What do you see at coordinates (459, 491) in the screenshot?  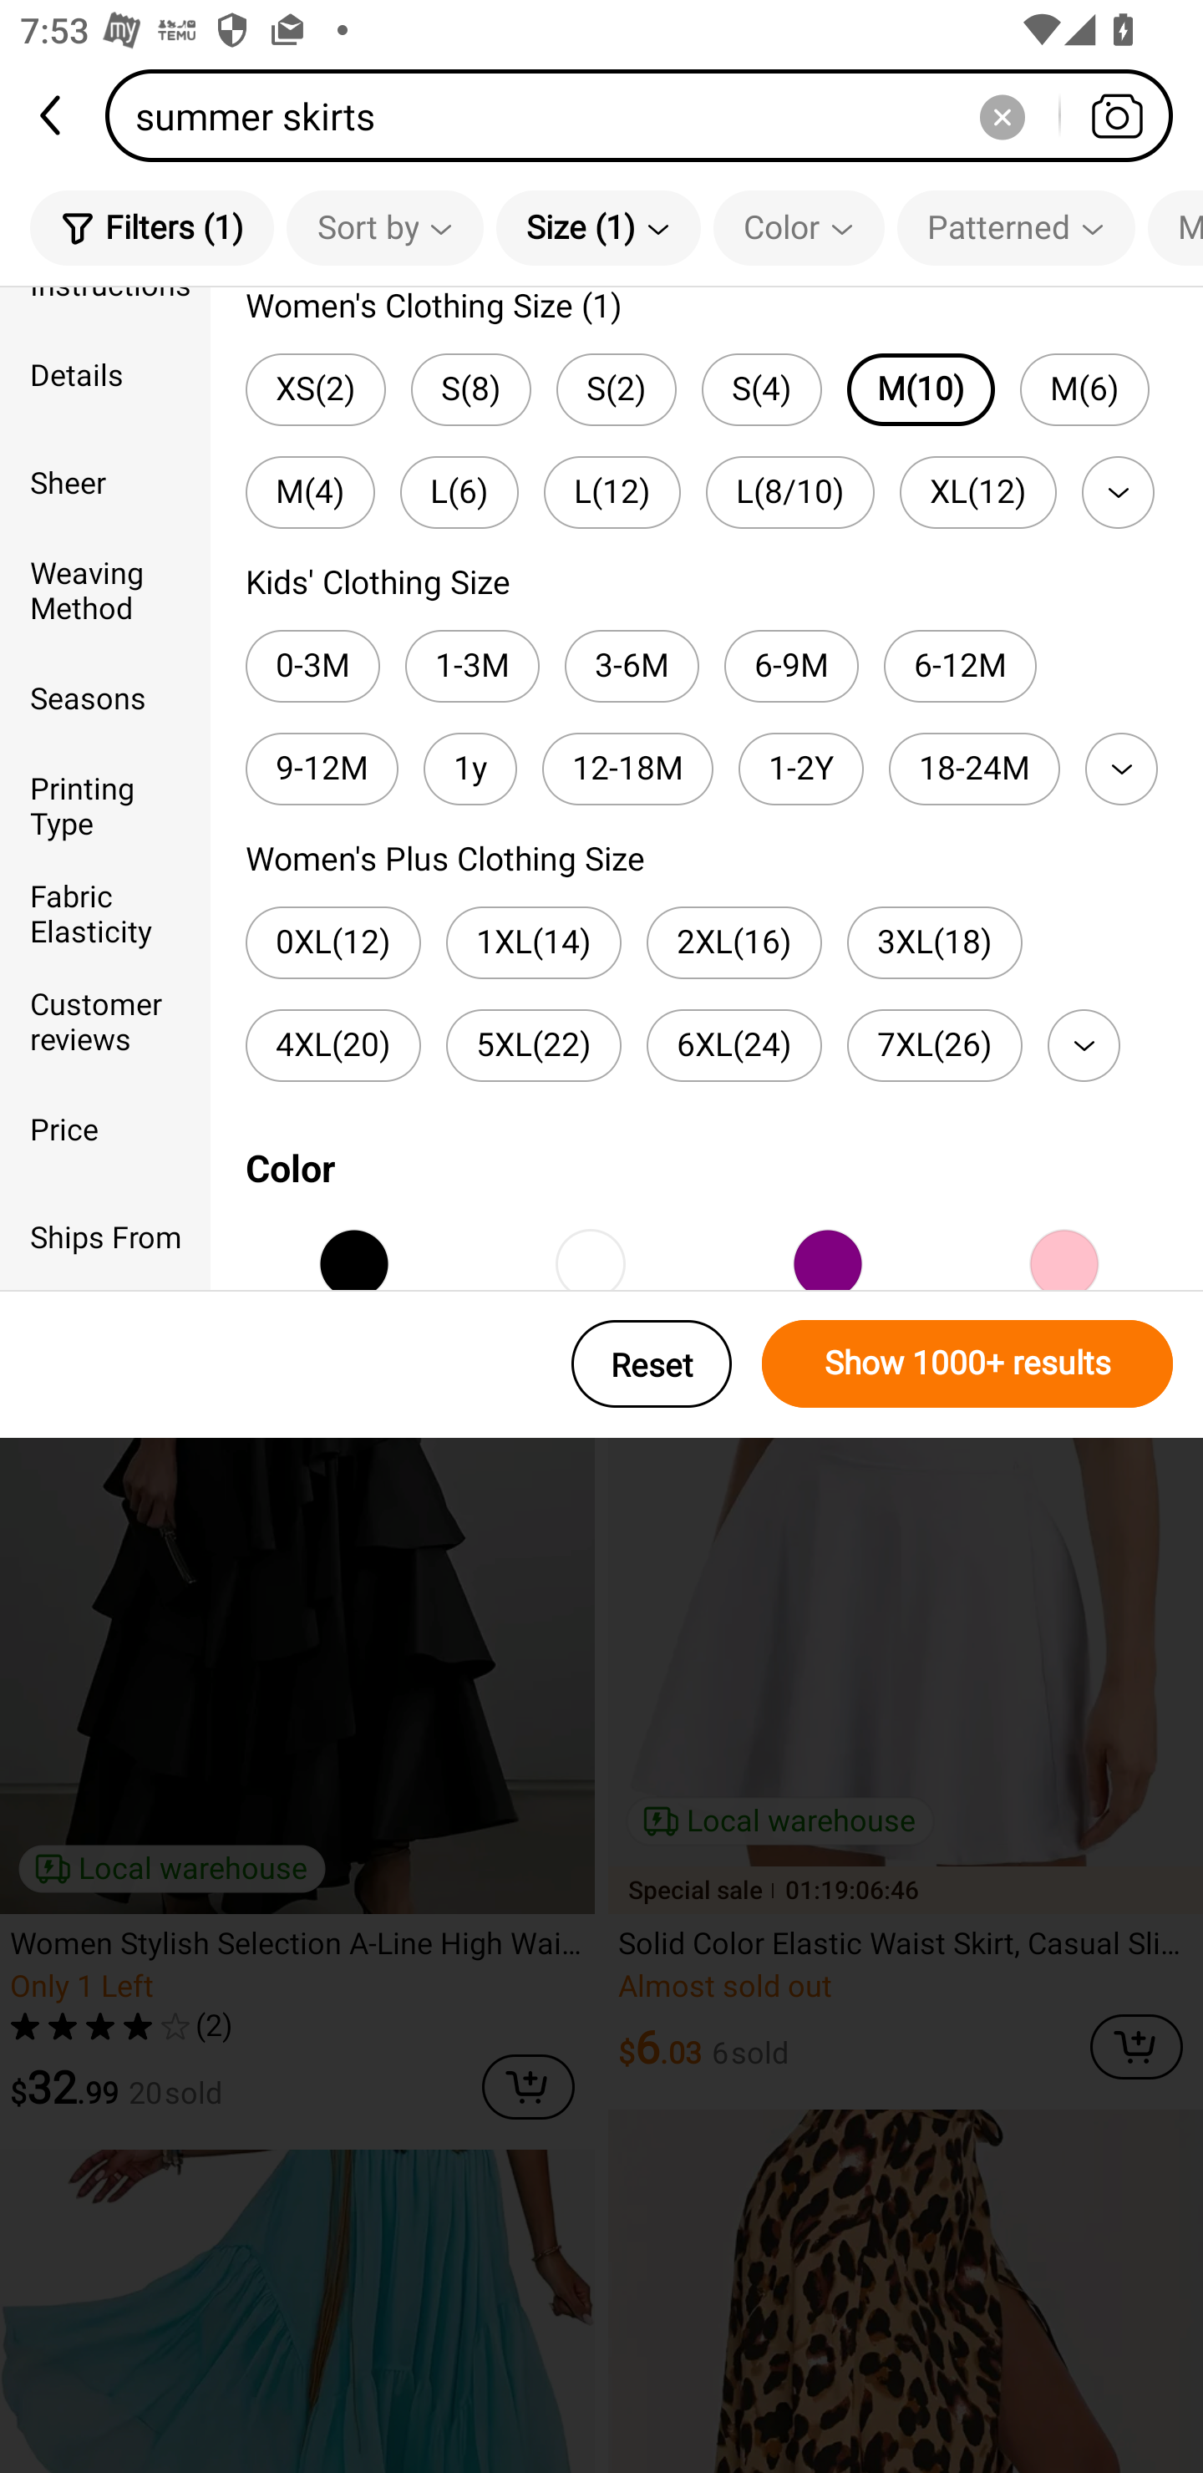 I see `L(6)` at bounding box center [459, 491].